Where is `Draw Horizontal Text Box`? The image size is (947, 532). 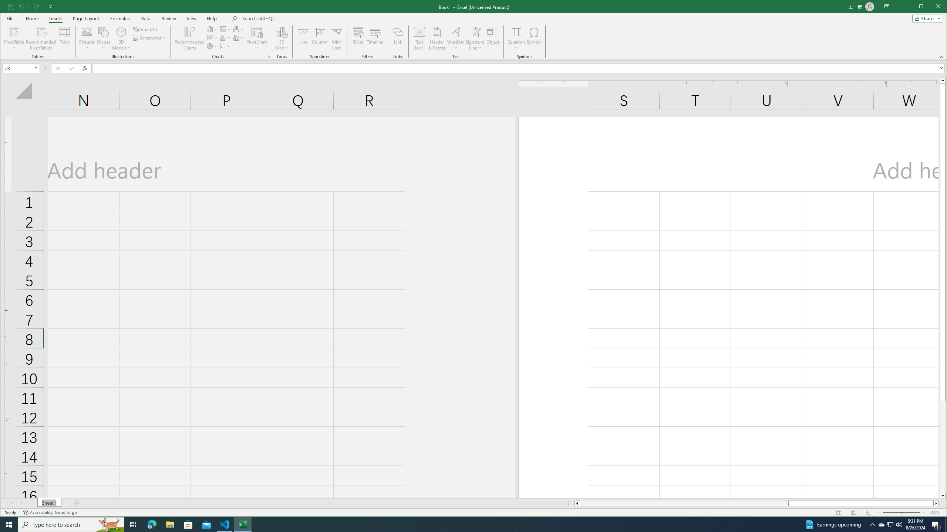 Draw Horizontal Text Box is located at coordinates (419, 32).